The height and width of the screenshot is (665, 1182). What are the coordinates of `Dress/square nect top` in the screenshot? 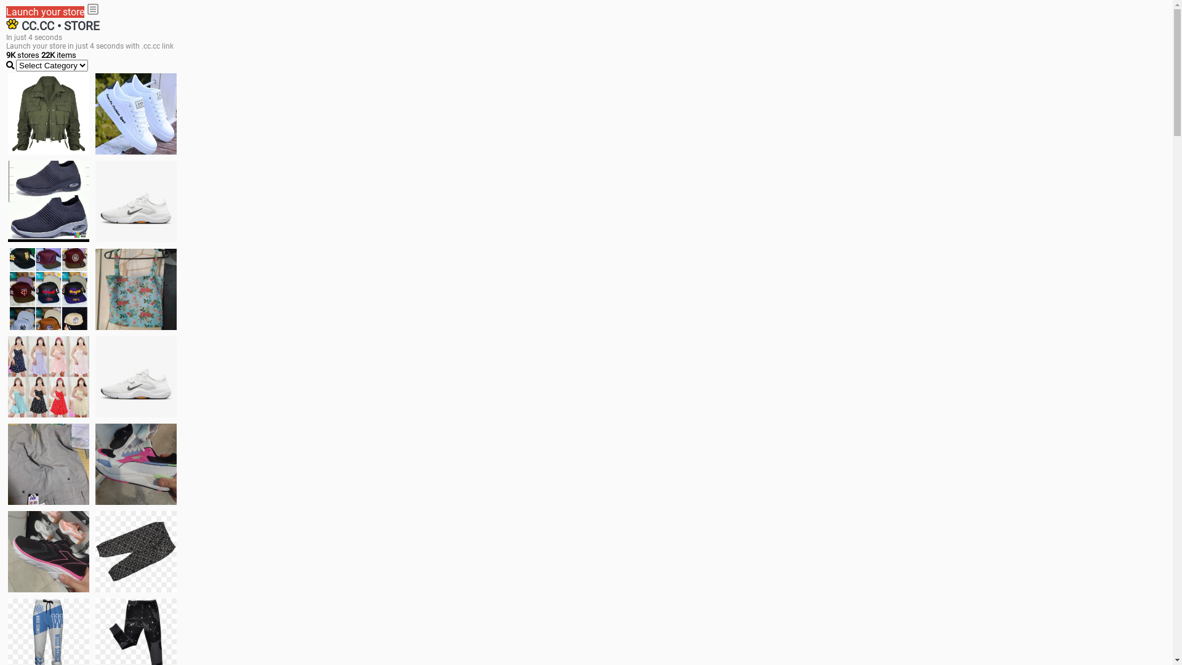 It's located at (49, 377).